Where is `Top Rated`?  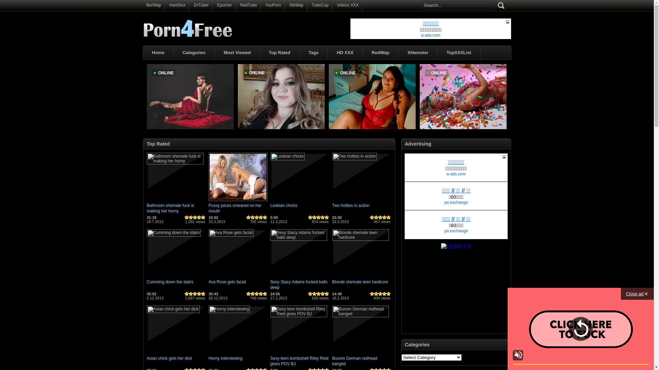
Top Rated is located at coordinates (279, 53).